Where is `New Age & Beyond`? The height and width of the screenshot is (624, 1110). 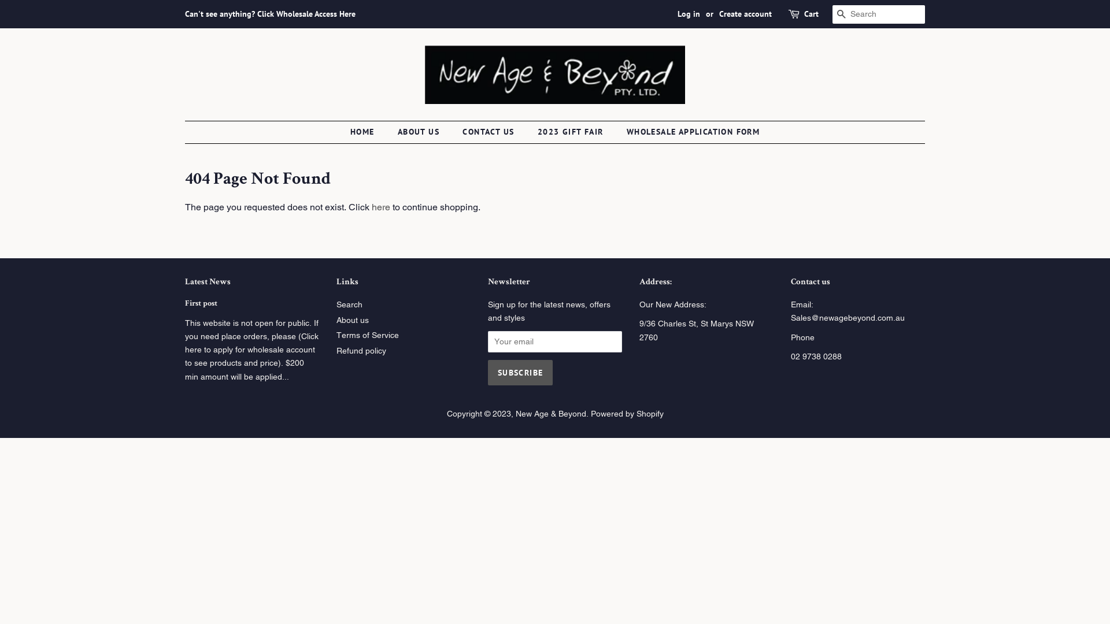
New Age & Beyond is located at coordinates (550, 414).